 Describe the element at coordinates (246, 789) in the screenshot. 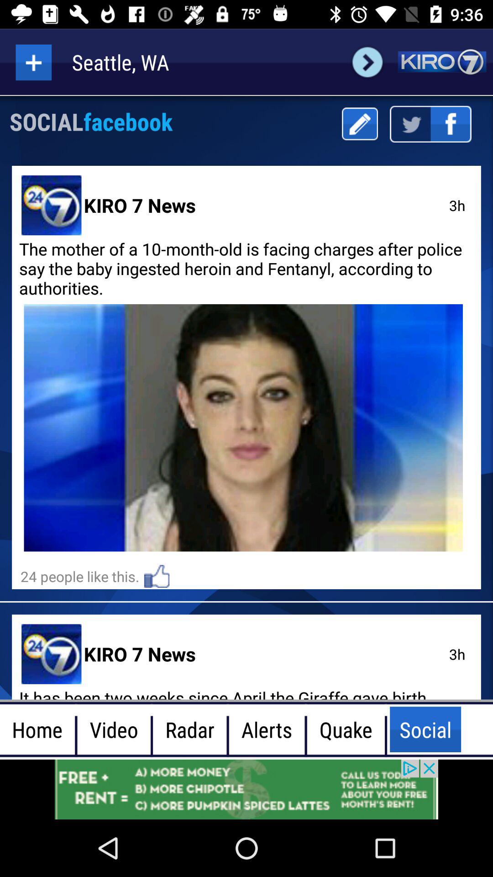

I see `advertisement` at that location.